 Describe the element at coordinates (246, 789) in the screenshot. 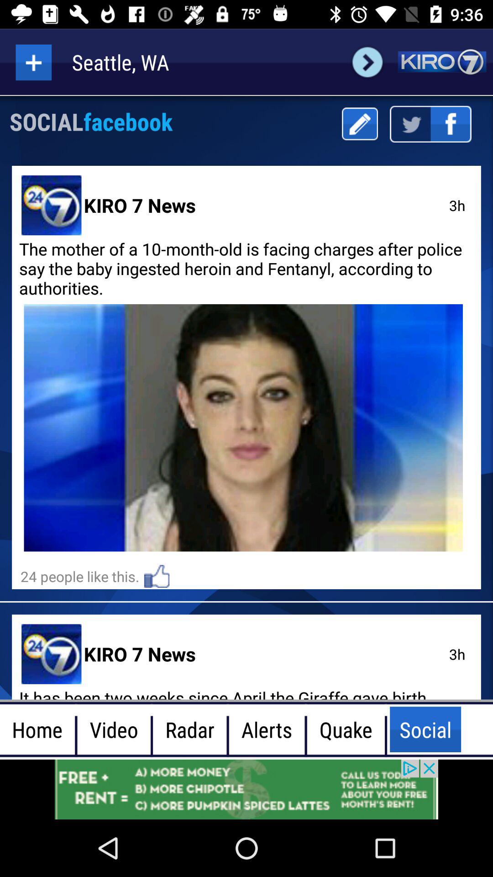

I see `advertisement` at that location.